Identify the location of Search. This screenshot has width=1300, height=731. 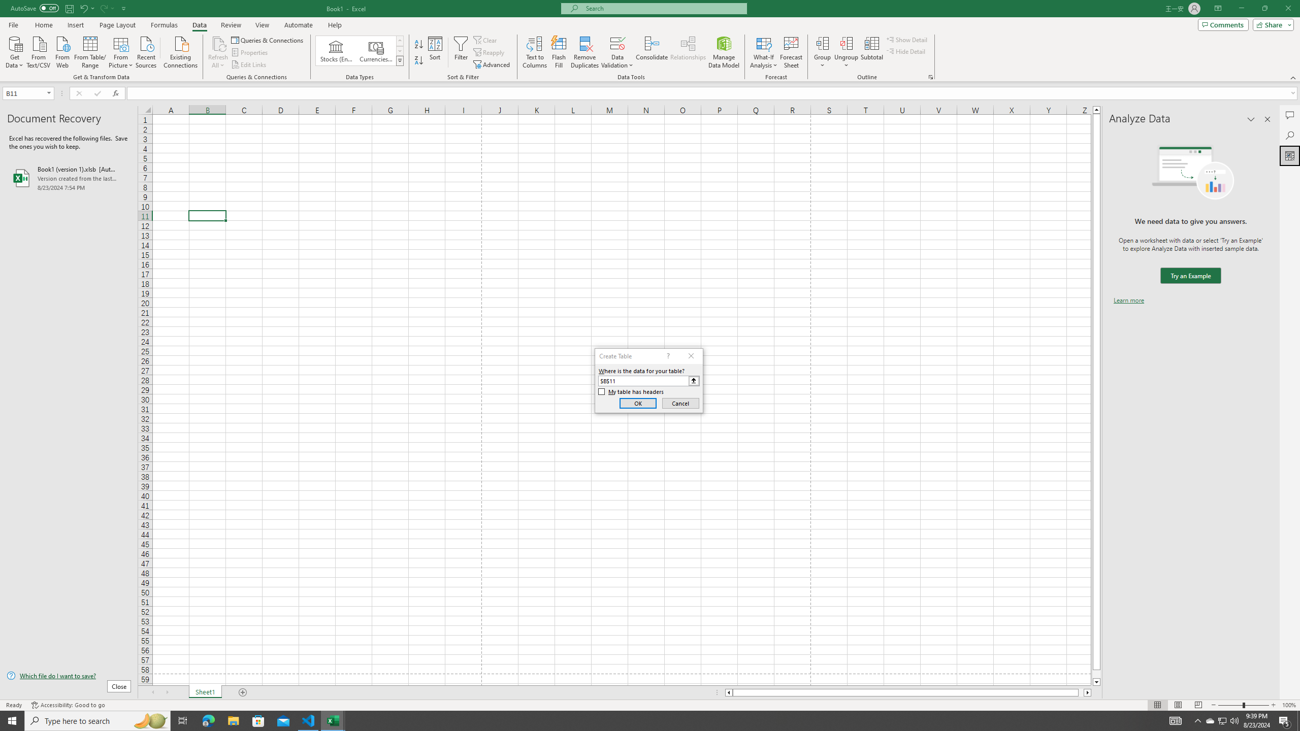
(1290, 135).